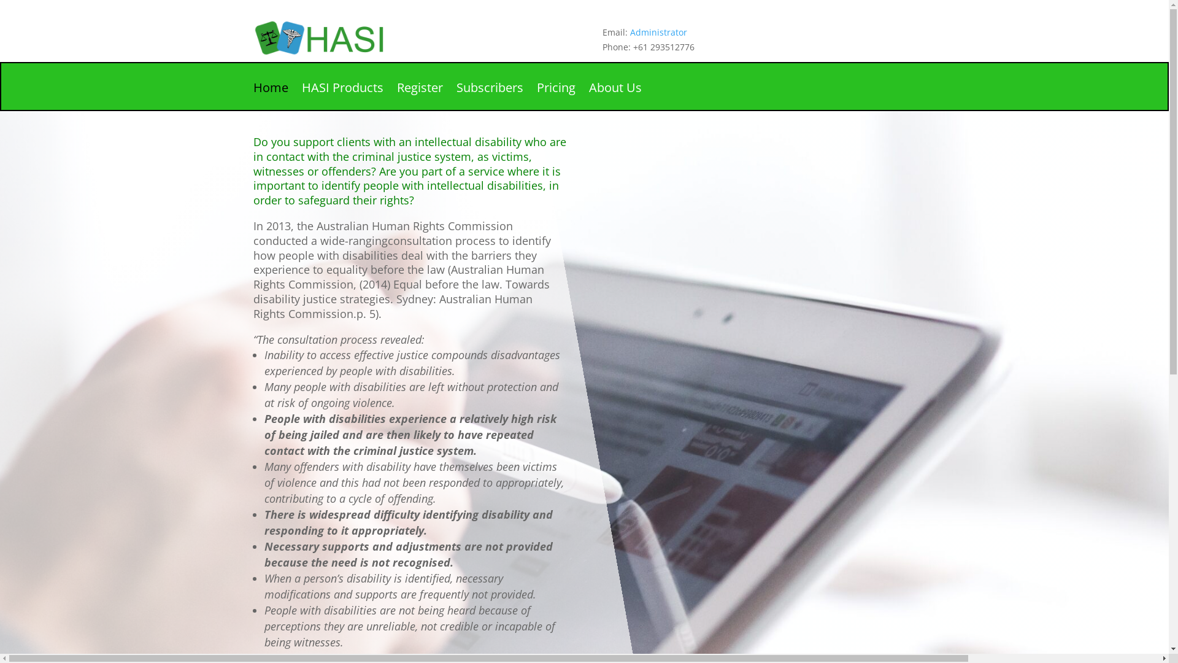  I want to click on HASI Products, so click(342, 97).